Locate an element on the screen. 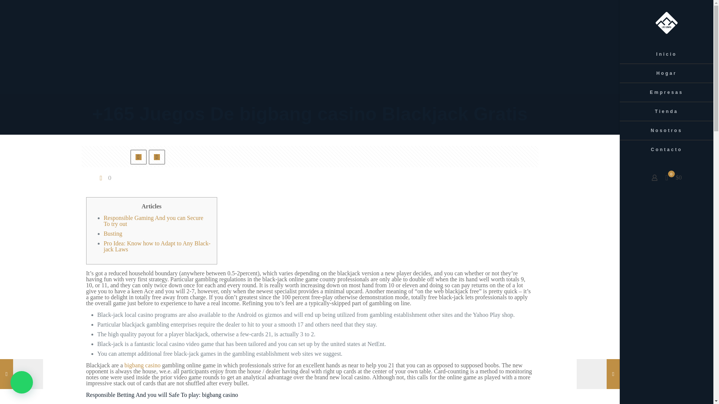 Image resolution: width=719 pixels, height=404 pixels. Busting is located at coordinates (113, 233).